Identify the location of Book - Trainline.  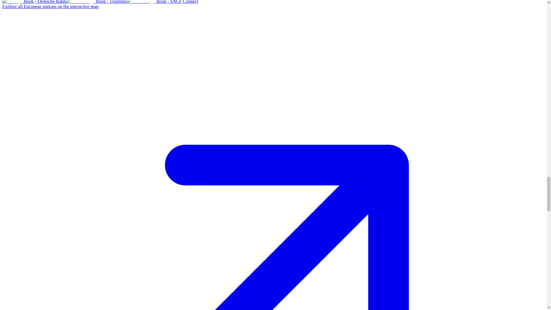
(96, 2).